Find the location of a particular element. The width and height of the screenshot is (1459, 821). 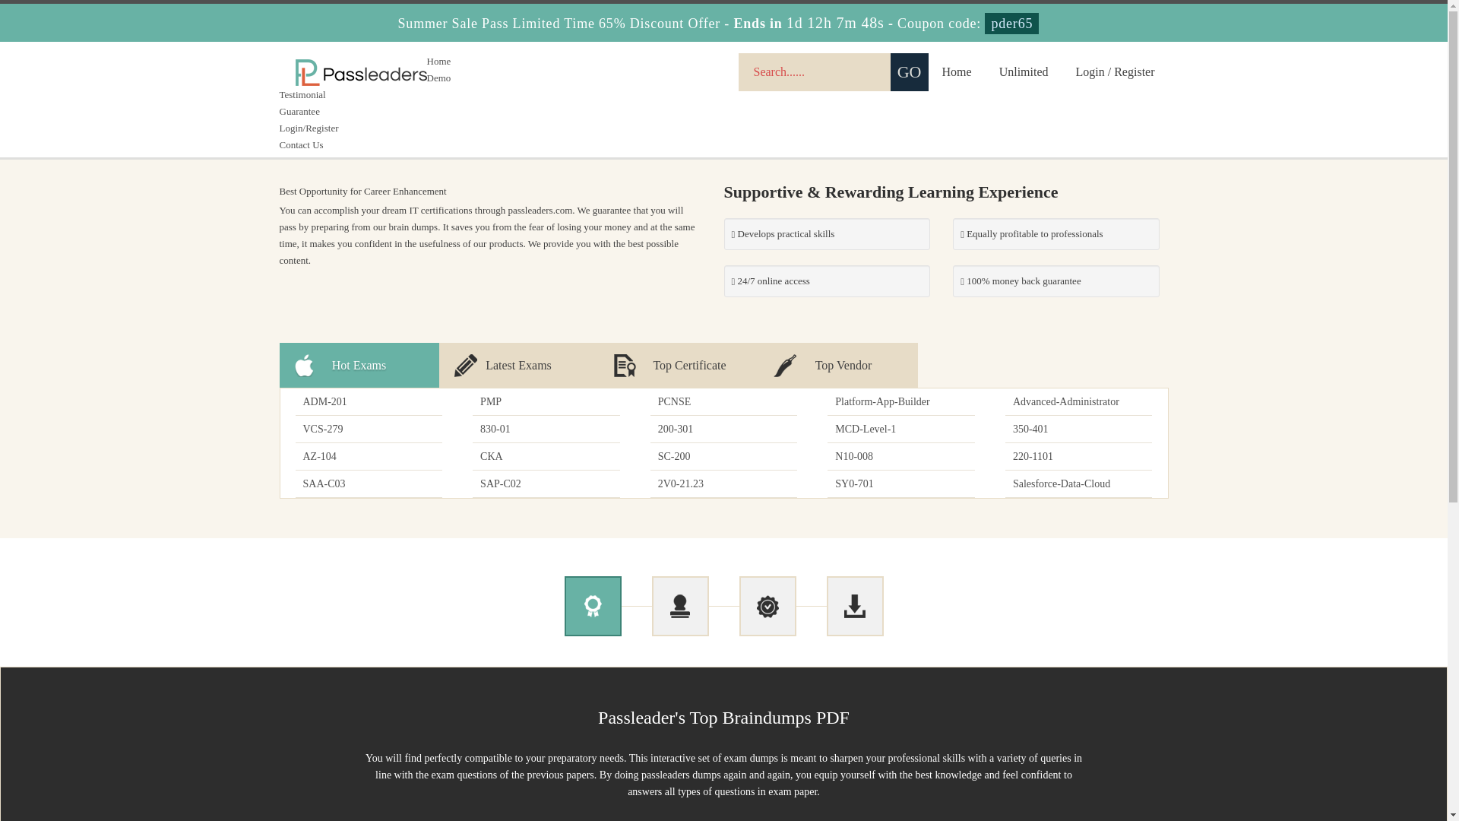

GO is located at coordinates (909, 71).